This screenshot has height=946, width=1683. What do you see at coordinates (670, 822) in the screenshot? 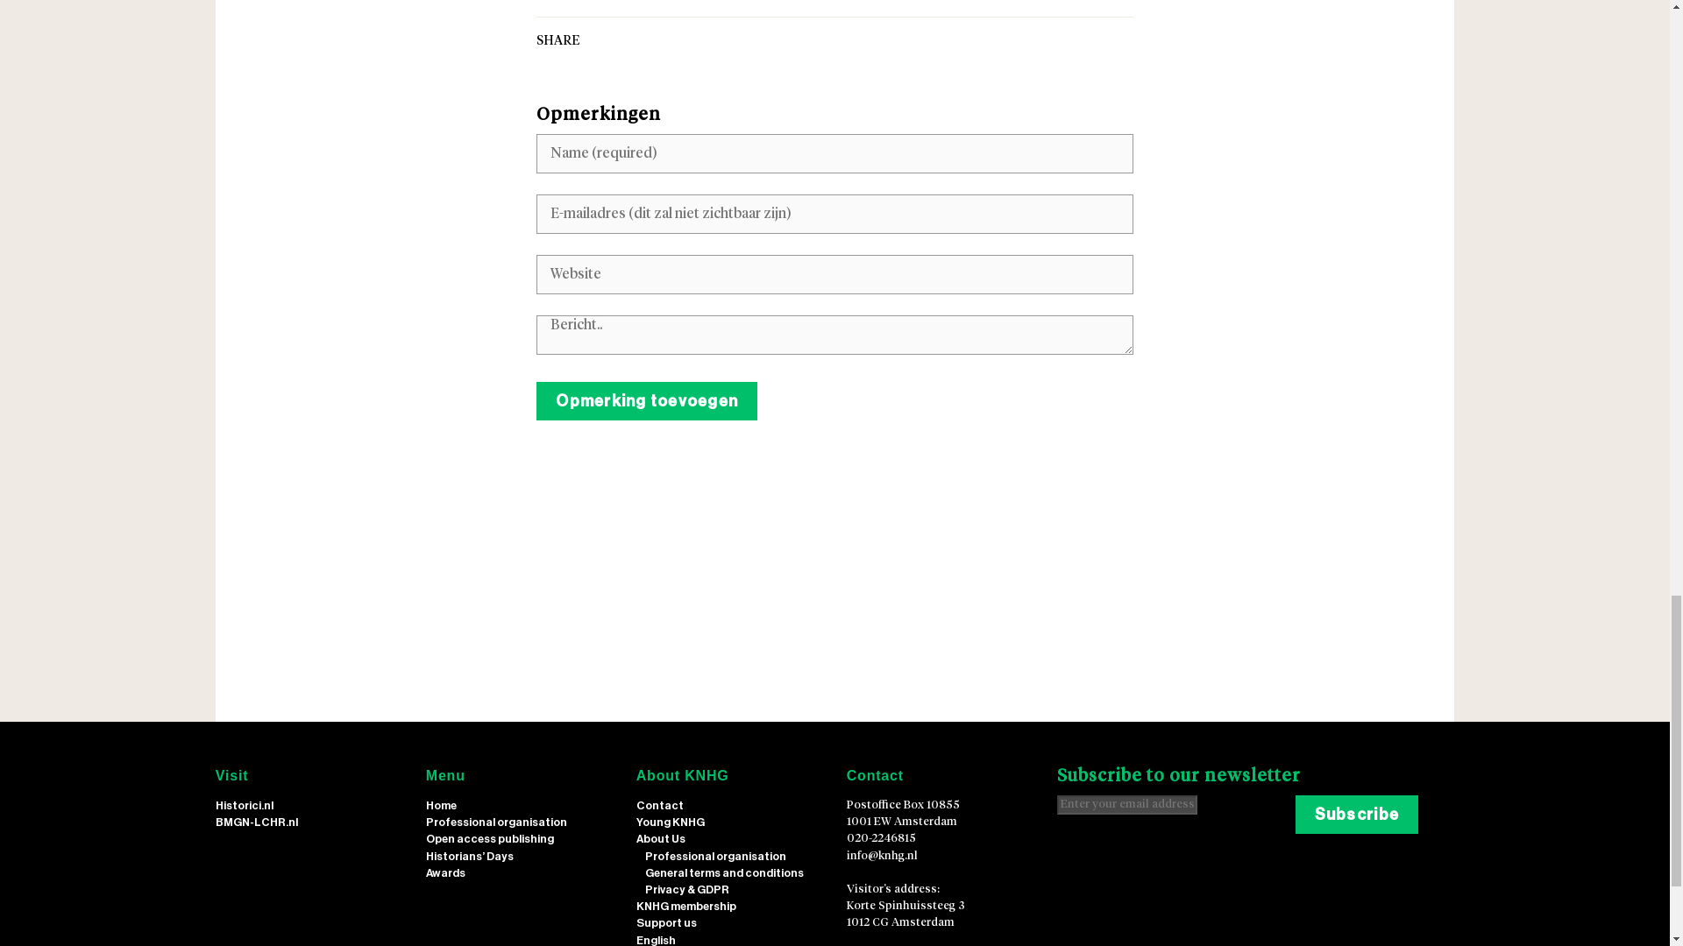
I see `Young KNHG` at bounding box center [670, 822].